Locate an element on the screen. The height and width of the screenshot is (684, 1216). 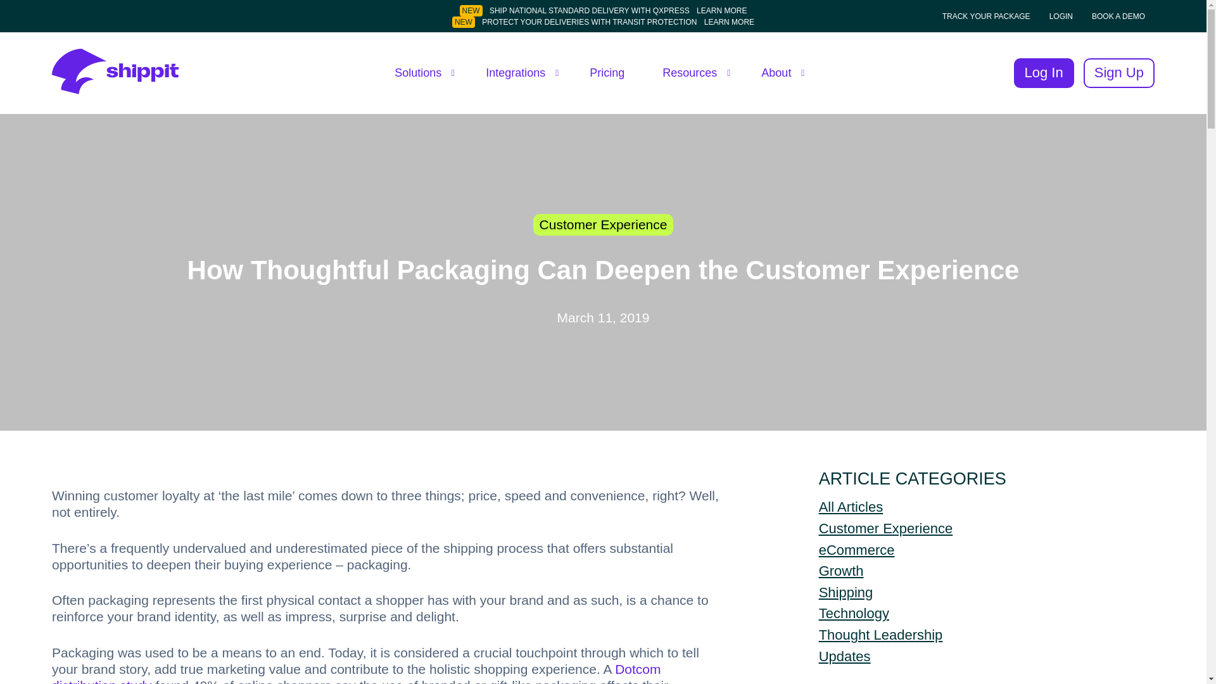
Pricing is located at coordinates (607, 73).